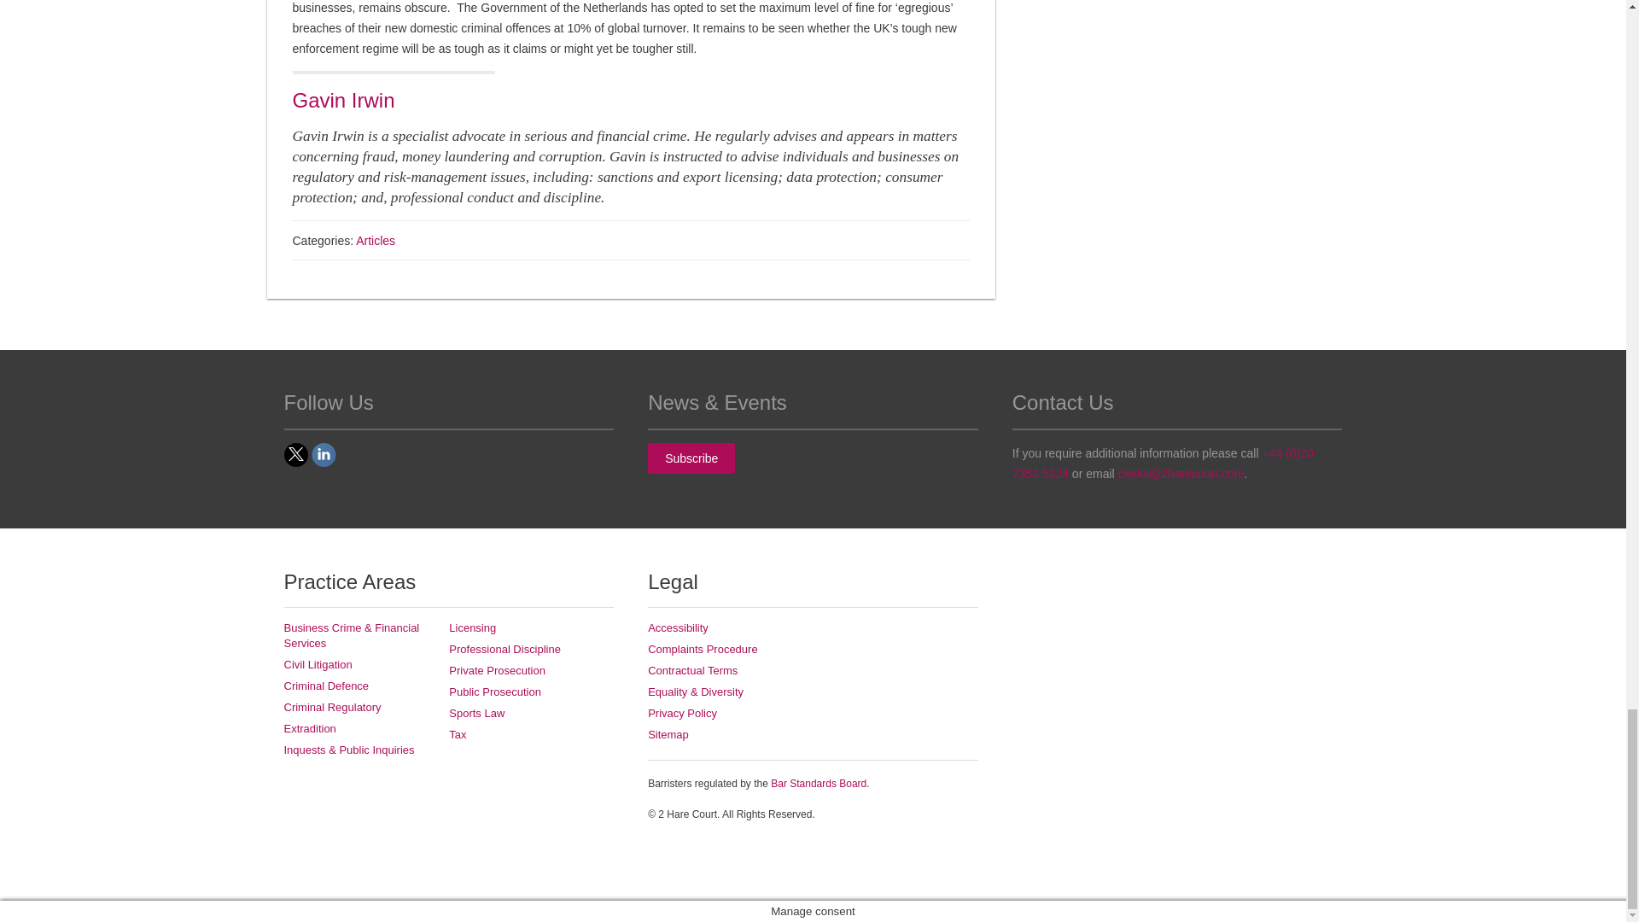  What do you see at coordinates (375, 241) in the screenshot?
I see `View all posts in Articles` at bounding box center [375, 241].